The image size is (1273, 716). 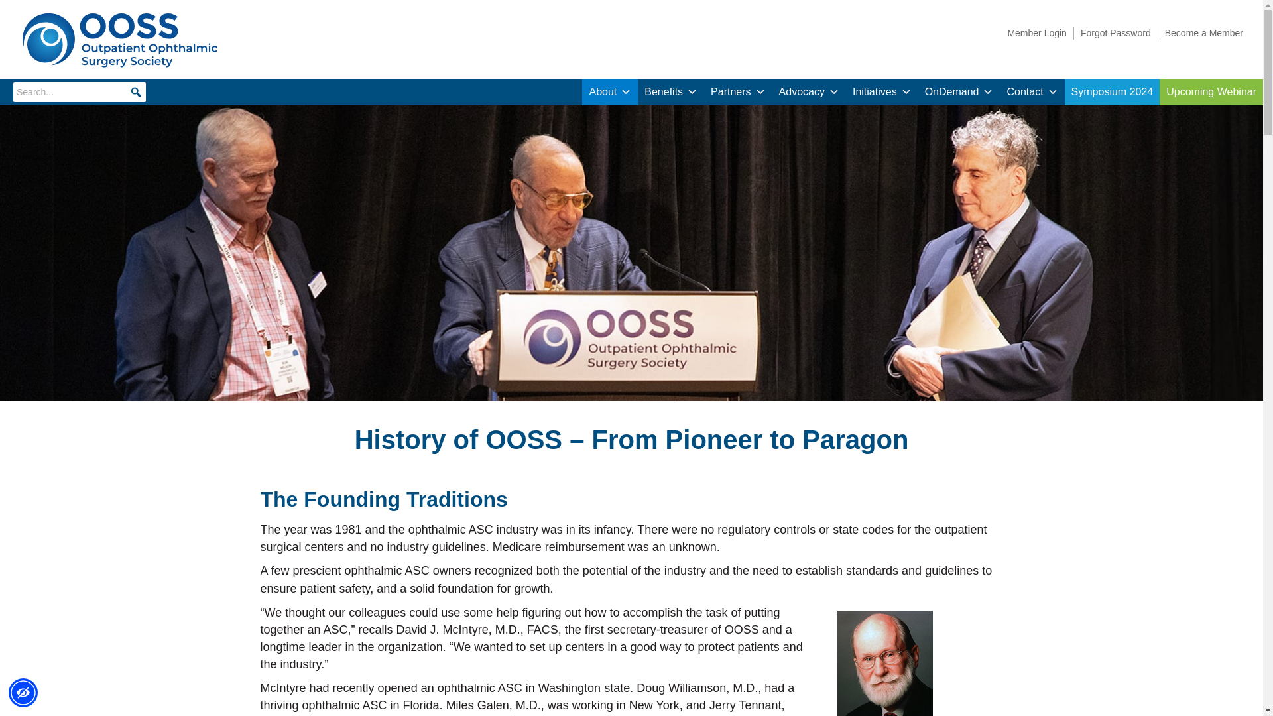 What do you see at coordinates (609, 91) in the screenshot?
I see `About` at bounding box center [609, 91].